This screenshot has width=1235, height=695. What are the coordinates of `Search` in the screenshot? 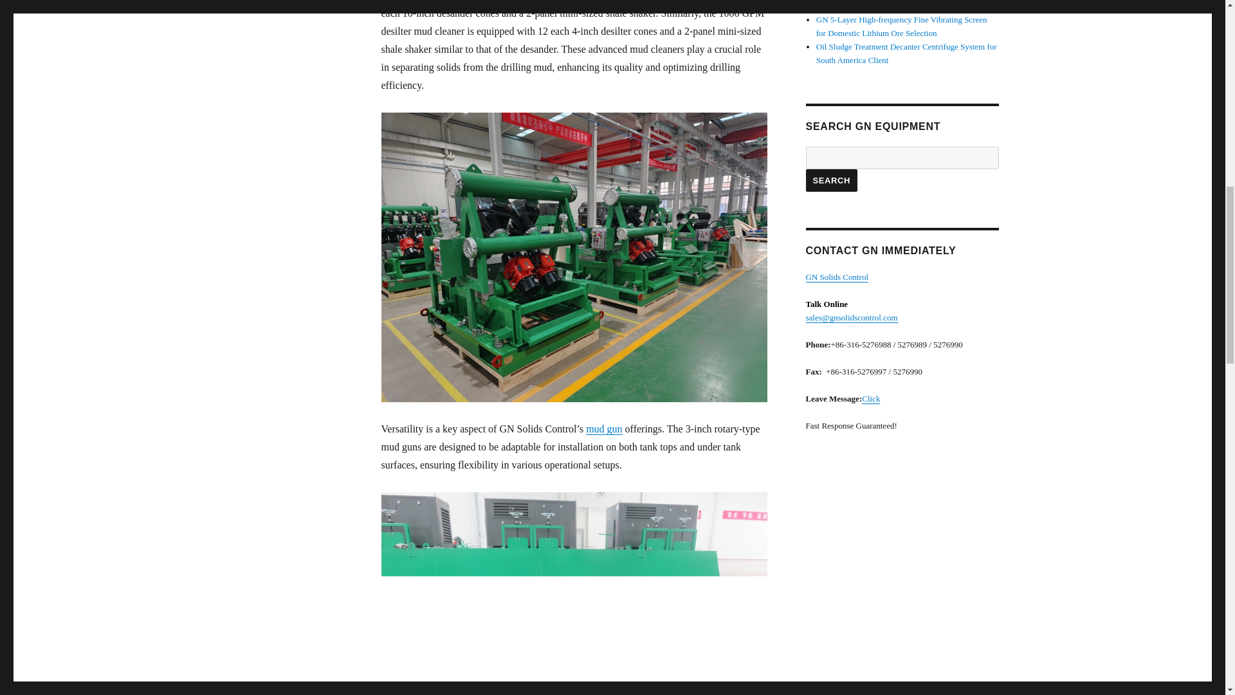 It's located at (831, 180).